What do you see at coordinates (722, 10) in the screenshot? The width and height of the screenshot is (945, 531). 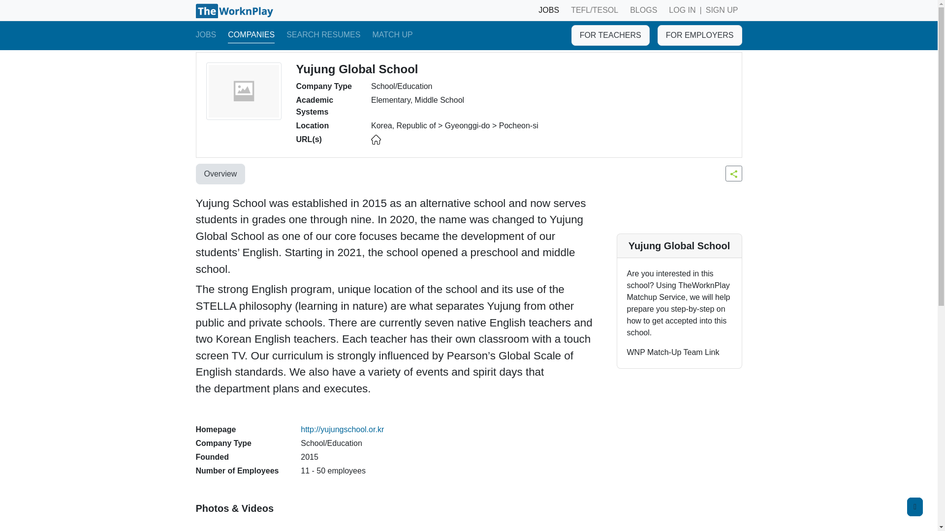 I see `SIGN UP` at bounding box center [722, 10].